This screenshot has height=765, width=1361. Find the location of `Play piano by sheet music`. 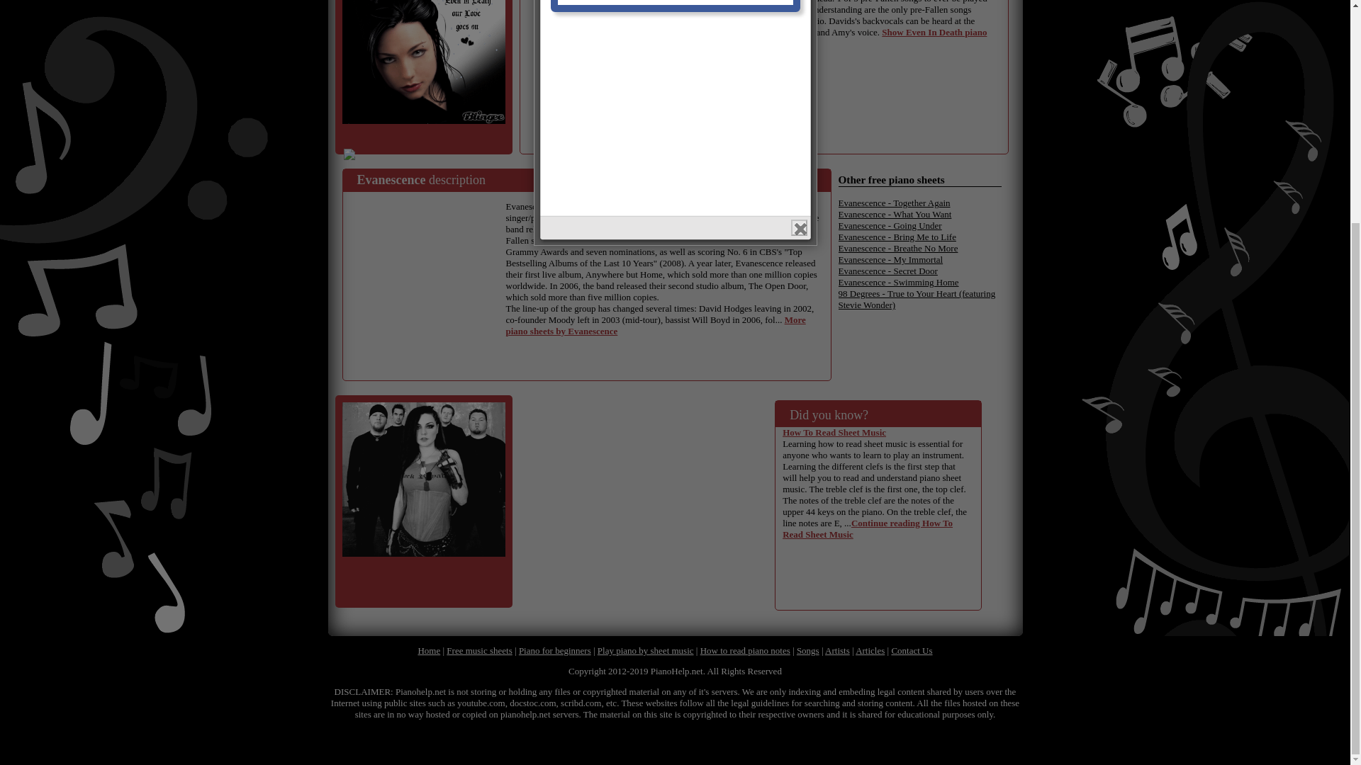

Play piano by sheet music is located at coordinates (645, 650).